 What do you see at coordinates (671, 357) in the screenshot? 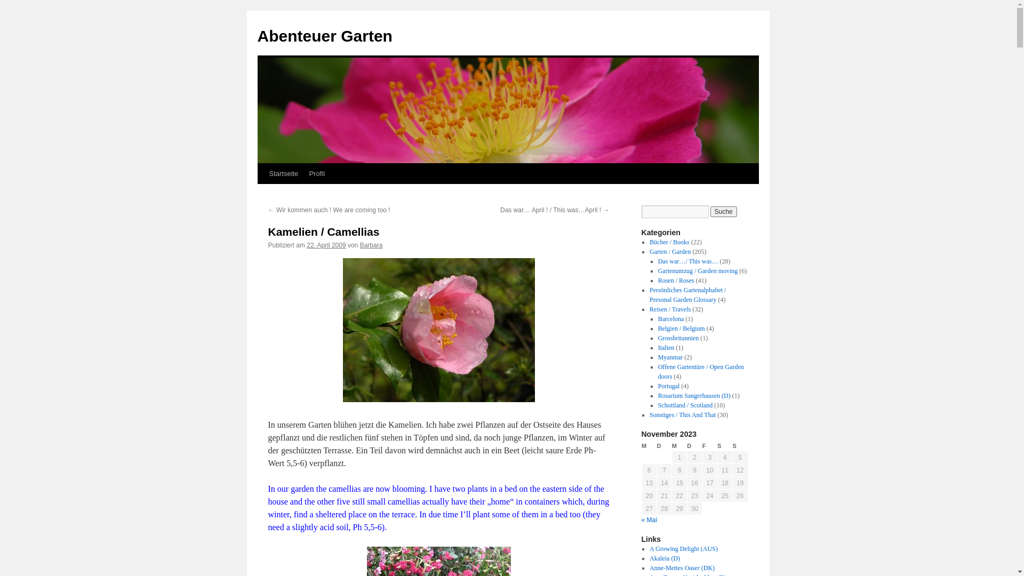
I see `Myanmar` at bounding box center [671, 357].